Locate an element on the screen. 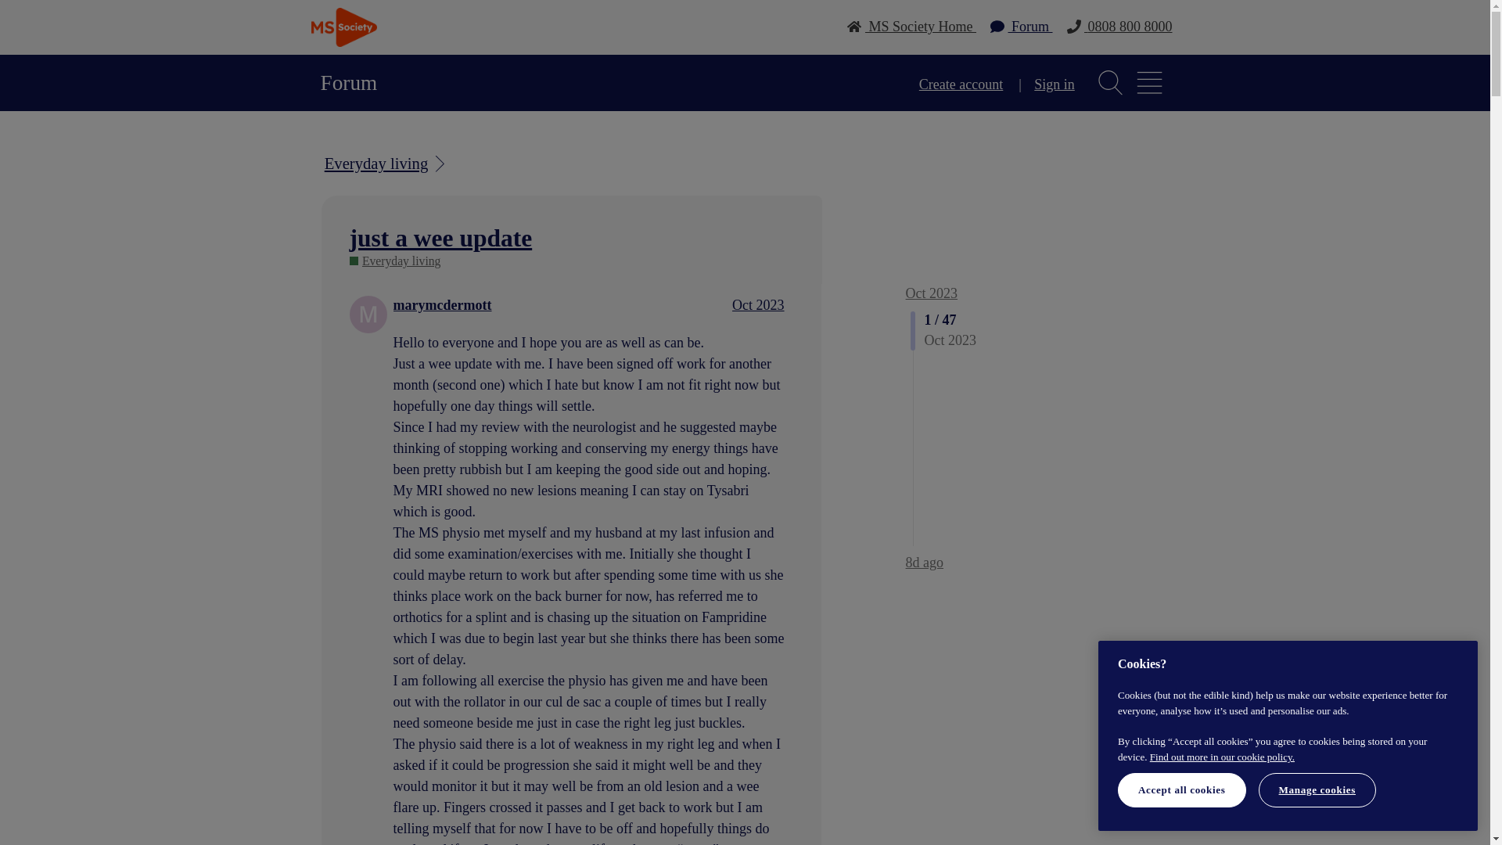 This screenshot has height=845, width=1502. menu is located at coordinates (1150, 83).